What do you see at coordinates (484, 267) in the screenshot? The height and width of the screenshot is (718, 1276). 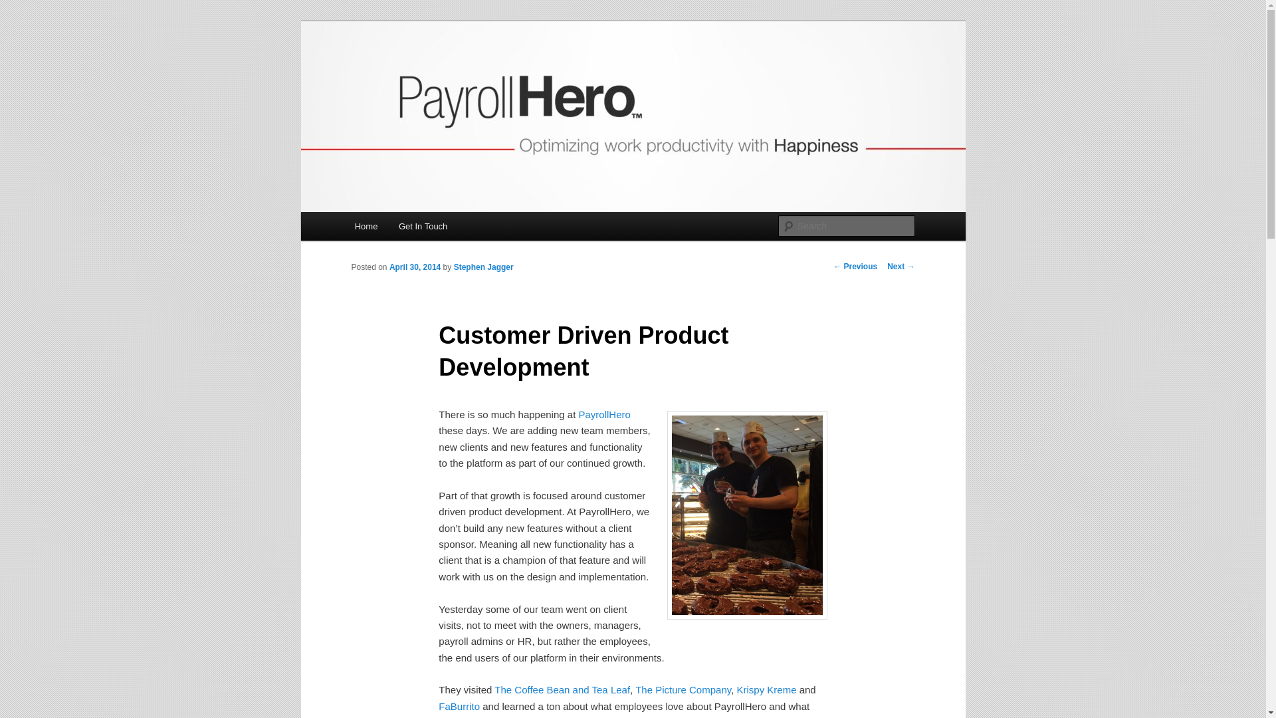 I see `View all posts by Stephen Jagger` at bounding box center [484, 267].